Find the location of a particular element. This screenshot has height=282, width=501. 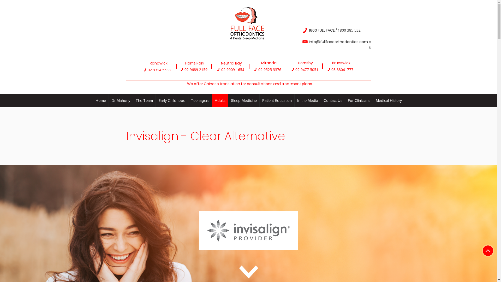

02 9689 2159 is located at coordinates (196, 69).